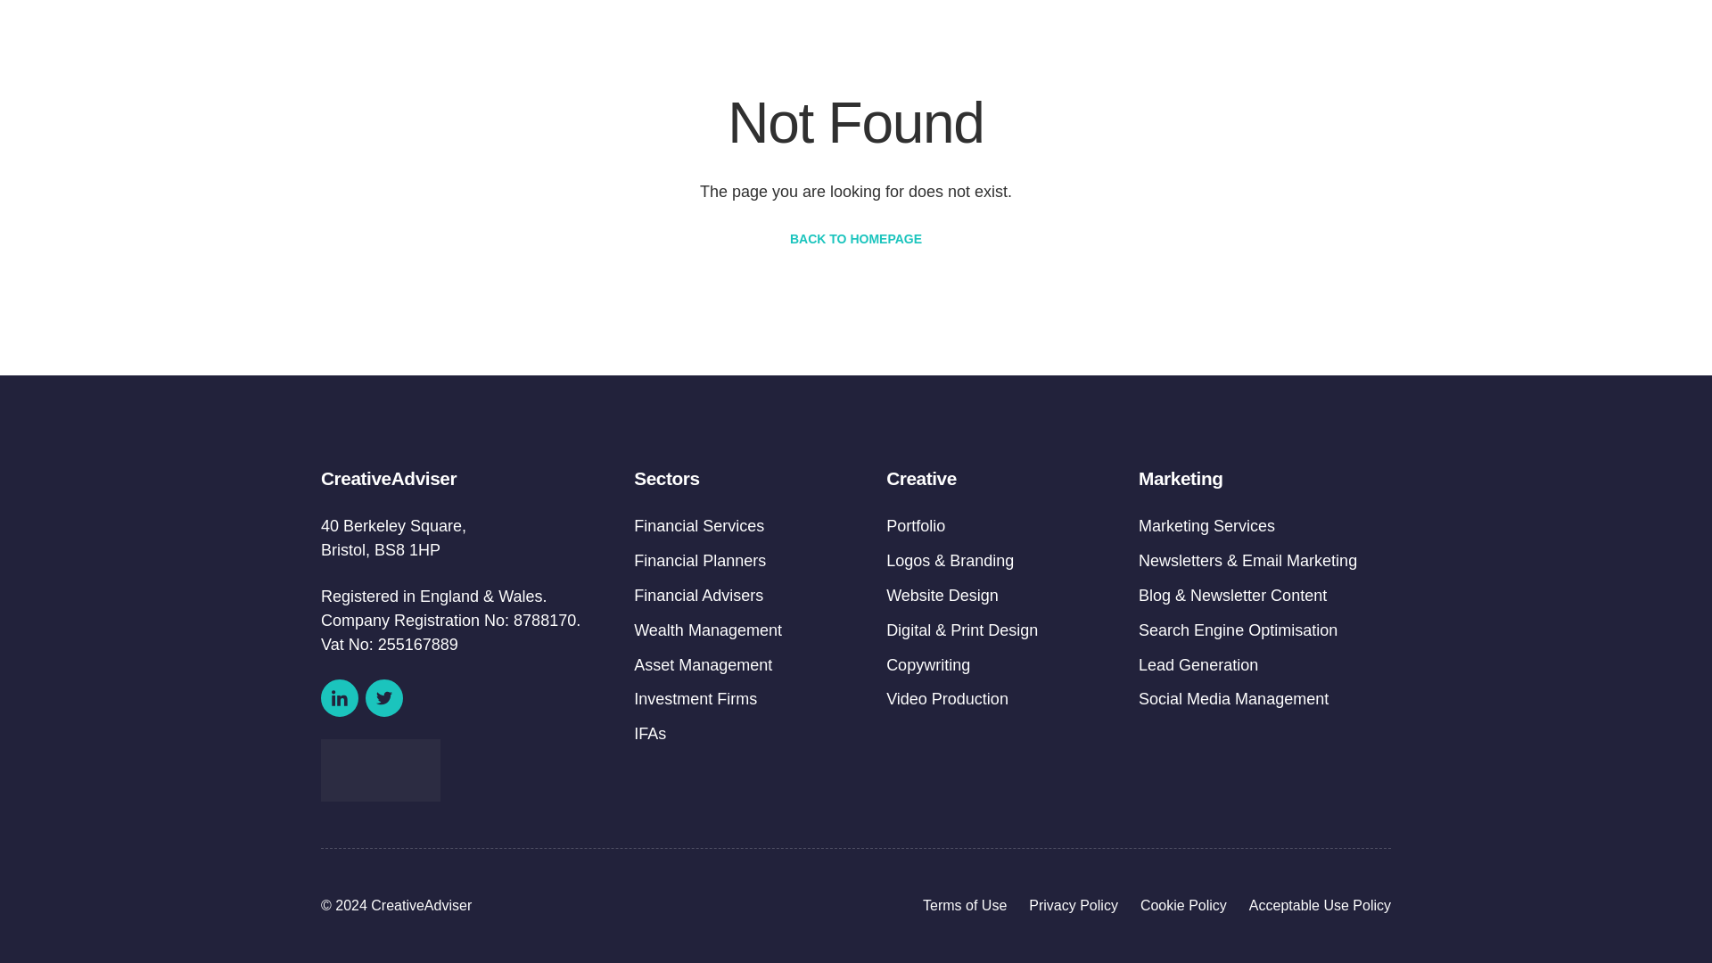 Image resolution: width=1712 pixels, height=963 pixels. I want to click on Grow Your Firm, so click(899, 41).